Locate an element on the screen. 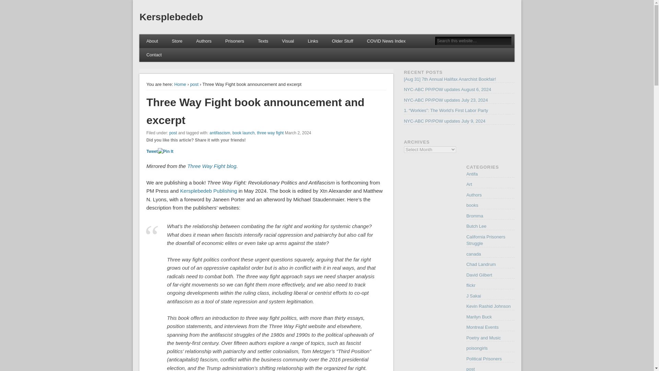 This screenshot has width=659, height=371. Prisoners is located at coordinates (234, 41).